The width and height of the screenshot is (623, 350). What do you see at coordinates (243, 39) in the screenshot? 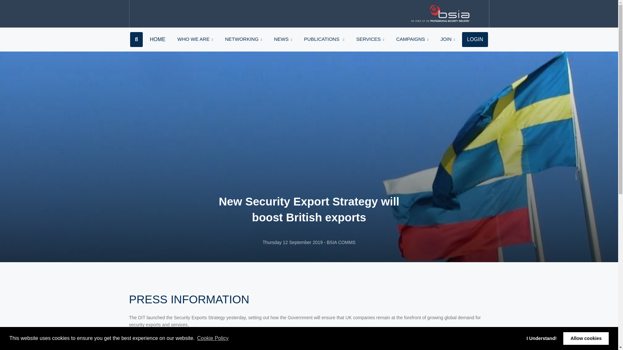
I see `Networking` at bounding box center [243, 39].